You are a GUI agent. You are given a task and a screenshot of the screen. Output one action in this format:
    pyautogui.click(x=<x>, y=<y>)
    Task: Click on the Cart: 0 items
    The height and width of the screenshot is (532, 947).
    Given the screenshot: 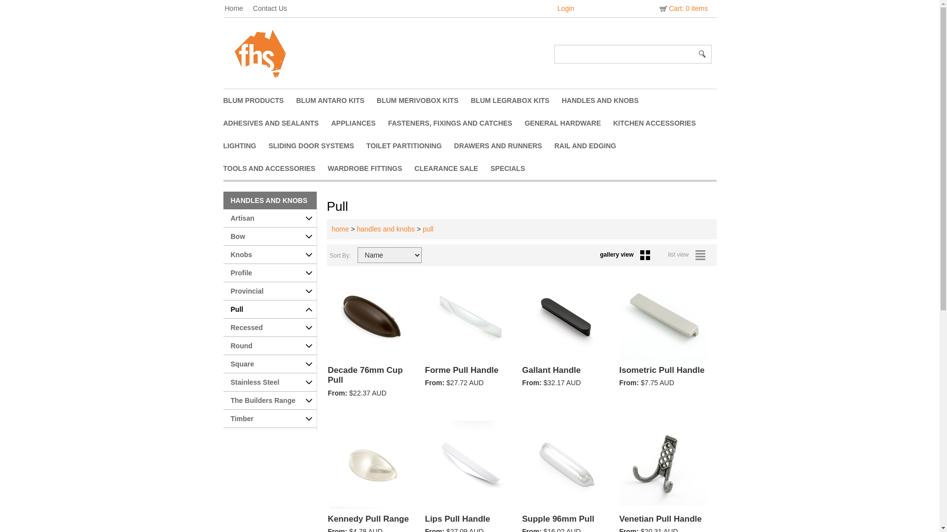 What is the action you would take?
    pyautogui.click(x=683, y=8)
    